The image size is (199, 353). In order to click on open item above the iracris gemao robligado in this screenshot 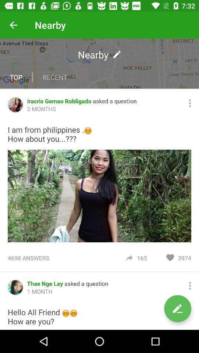, I will do `click(99, 63)`.